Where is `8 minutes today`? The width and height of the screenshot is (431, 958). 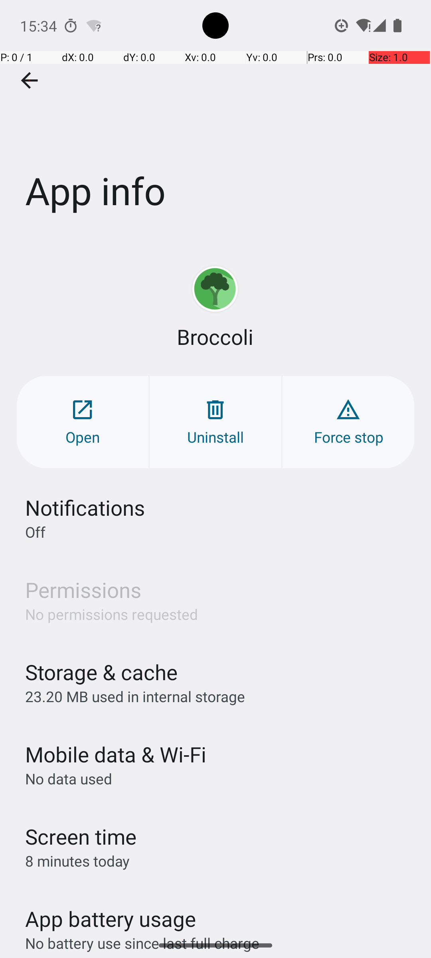 8 minutes today is located at coordinates (77, 861).